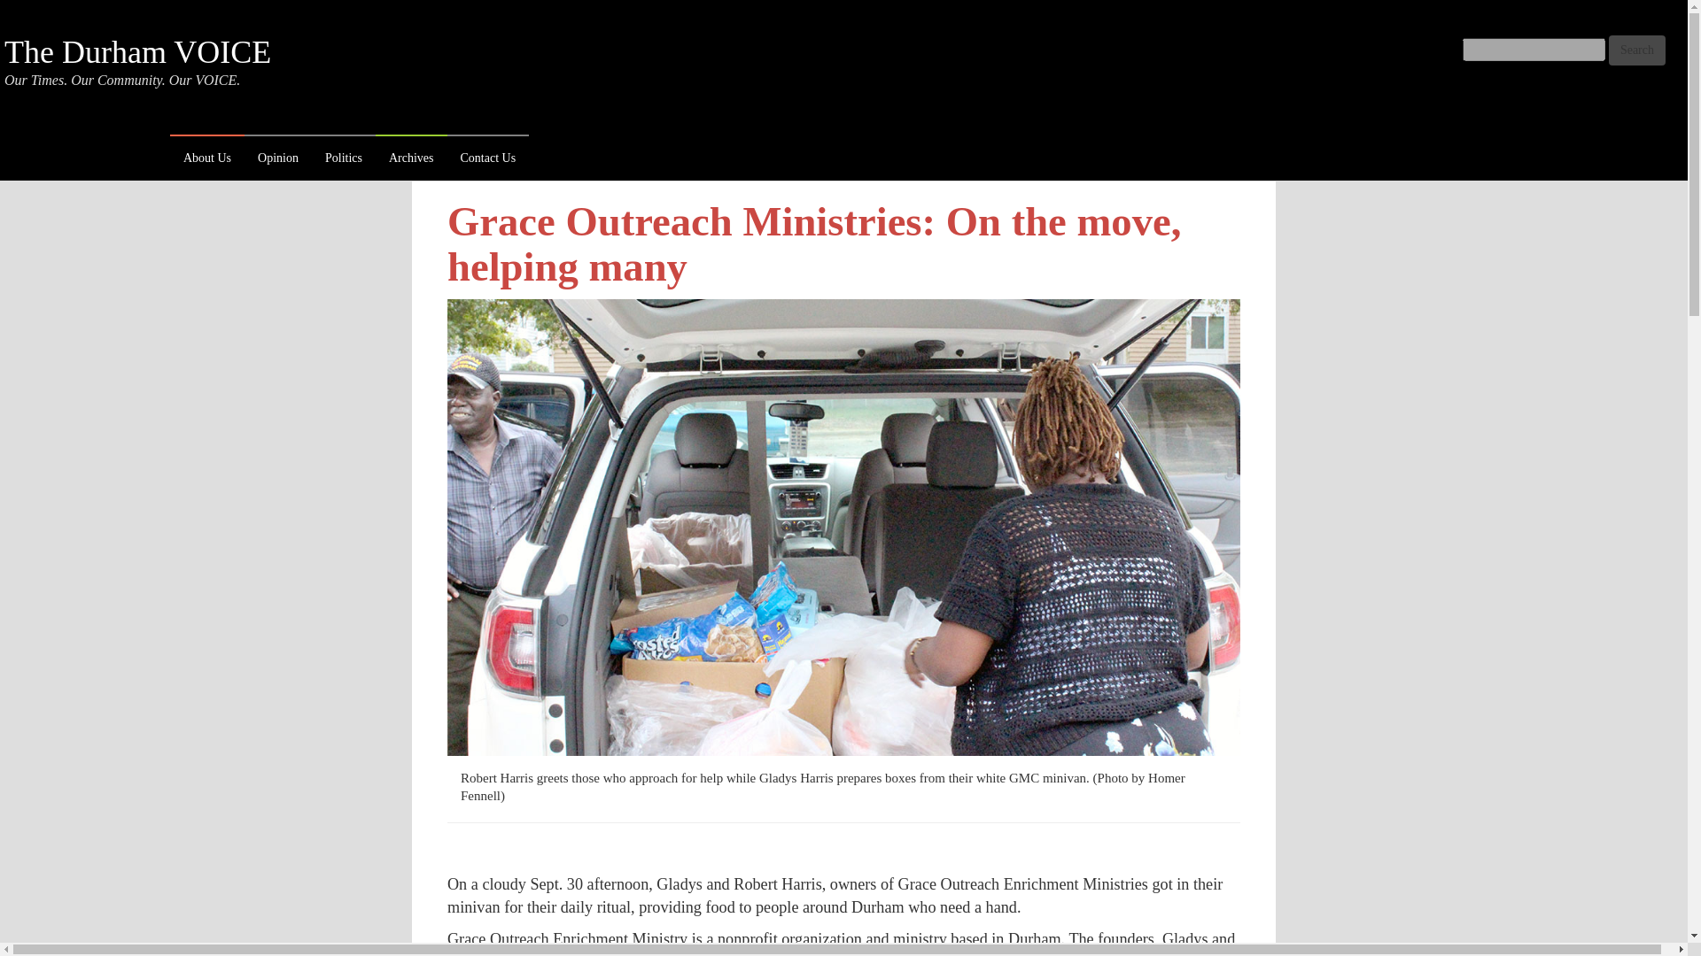  I want to click on Archives, so click(411, 158).